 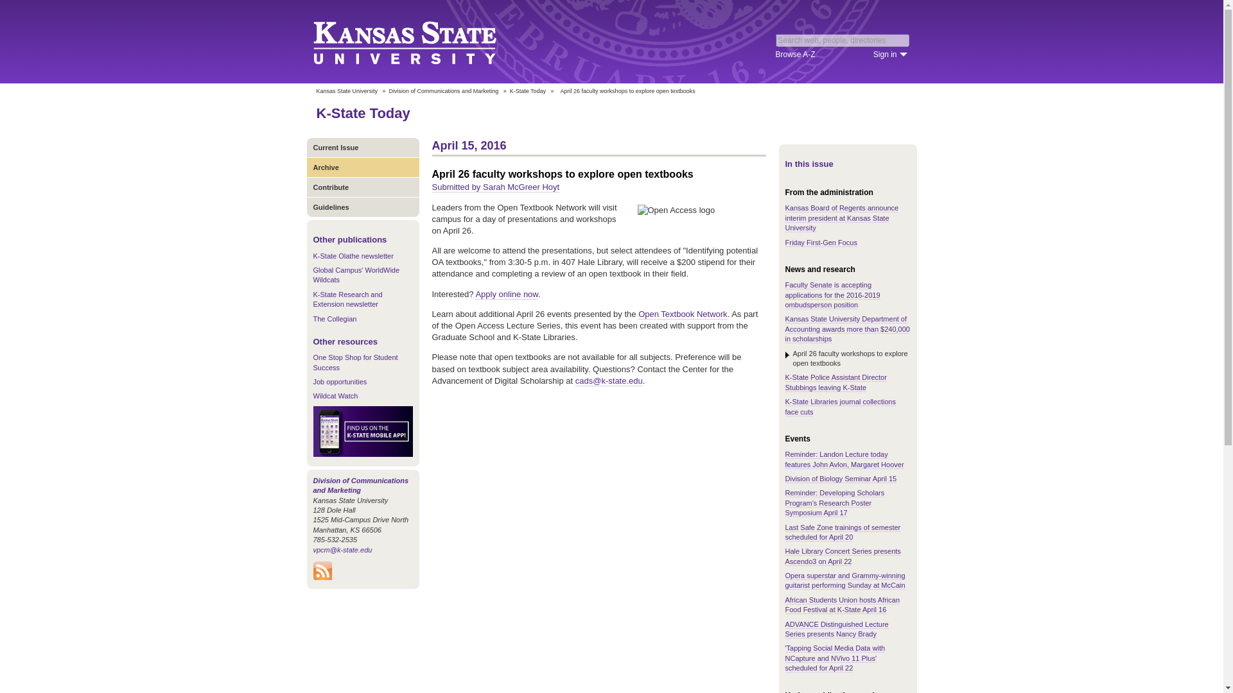 I want to click on Division of Communications and Marketing, so click(x=361, y=485).